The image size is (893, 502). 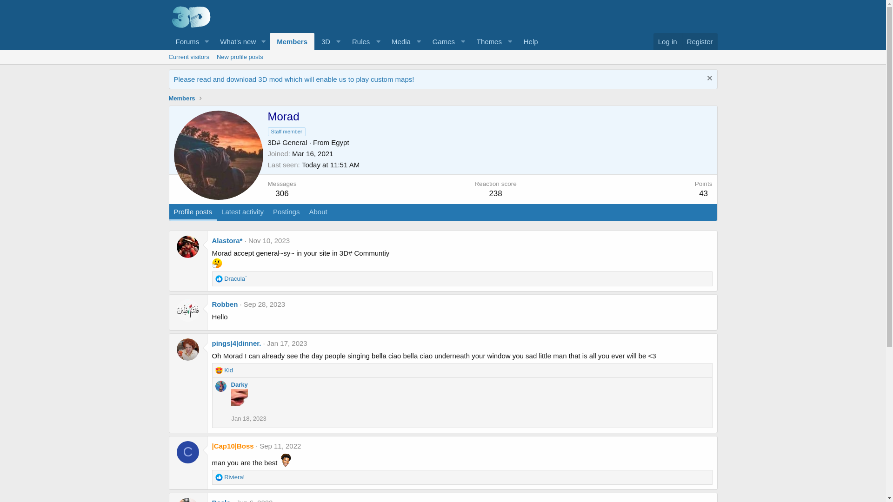 I want to click on 3D, so click(x=330, y=42).